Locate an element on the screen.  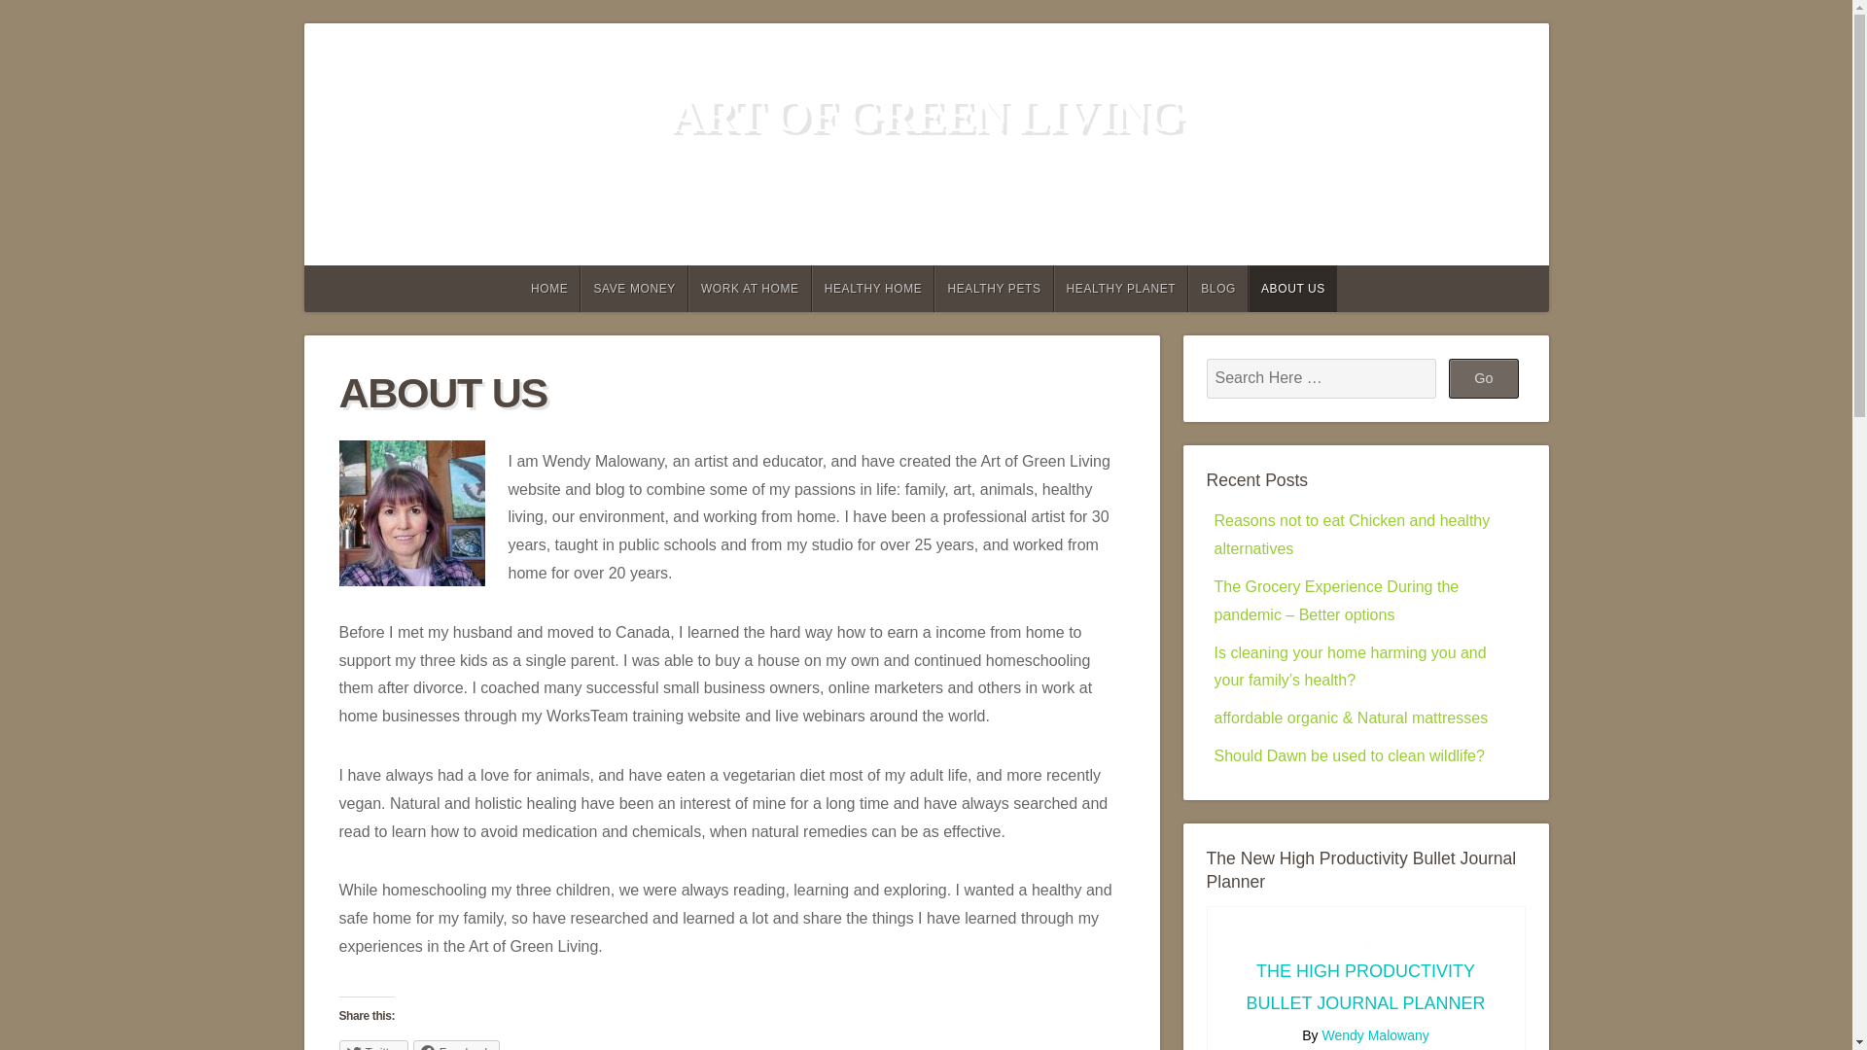
HEALTHY PETS is located at coordinates (994, 288).